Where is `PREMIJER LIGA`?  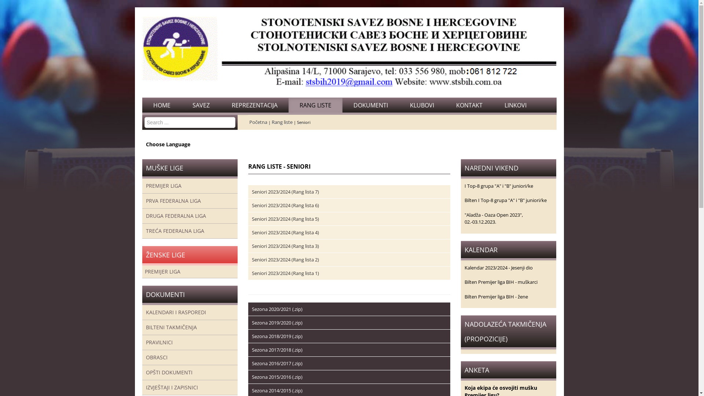
PREMIJER LIGA is located at coordinates (190, 186).